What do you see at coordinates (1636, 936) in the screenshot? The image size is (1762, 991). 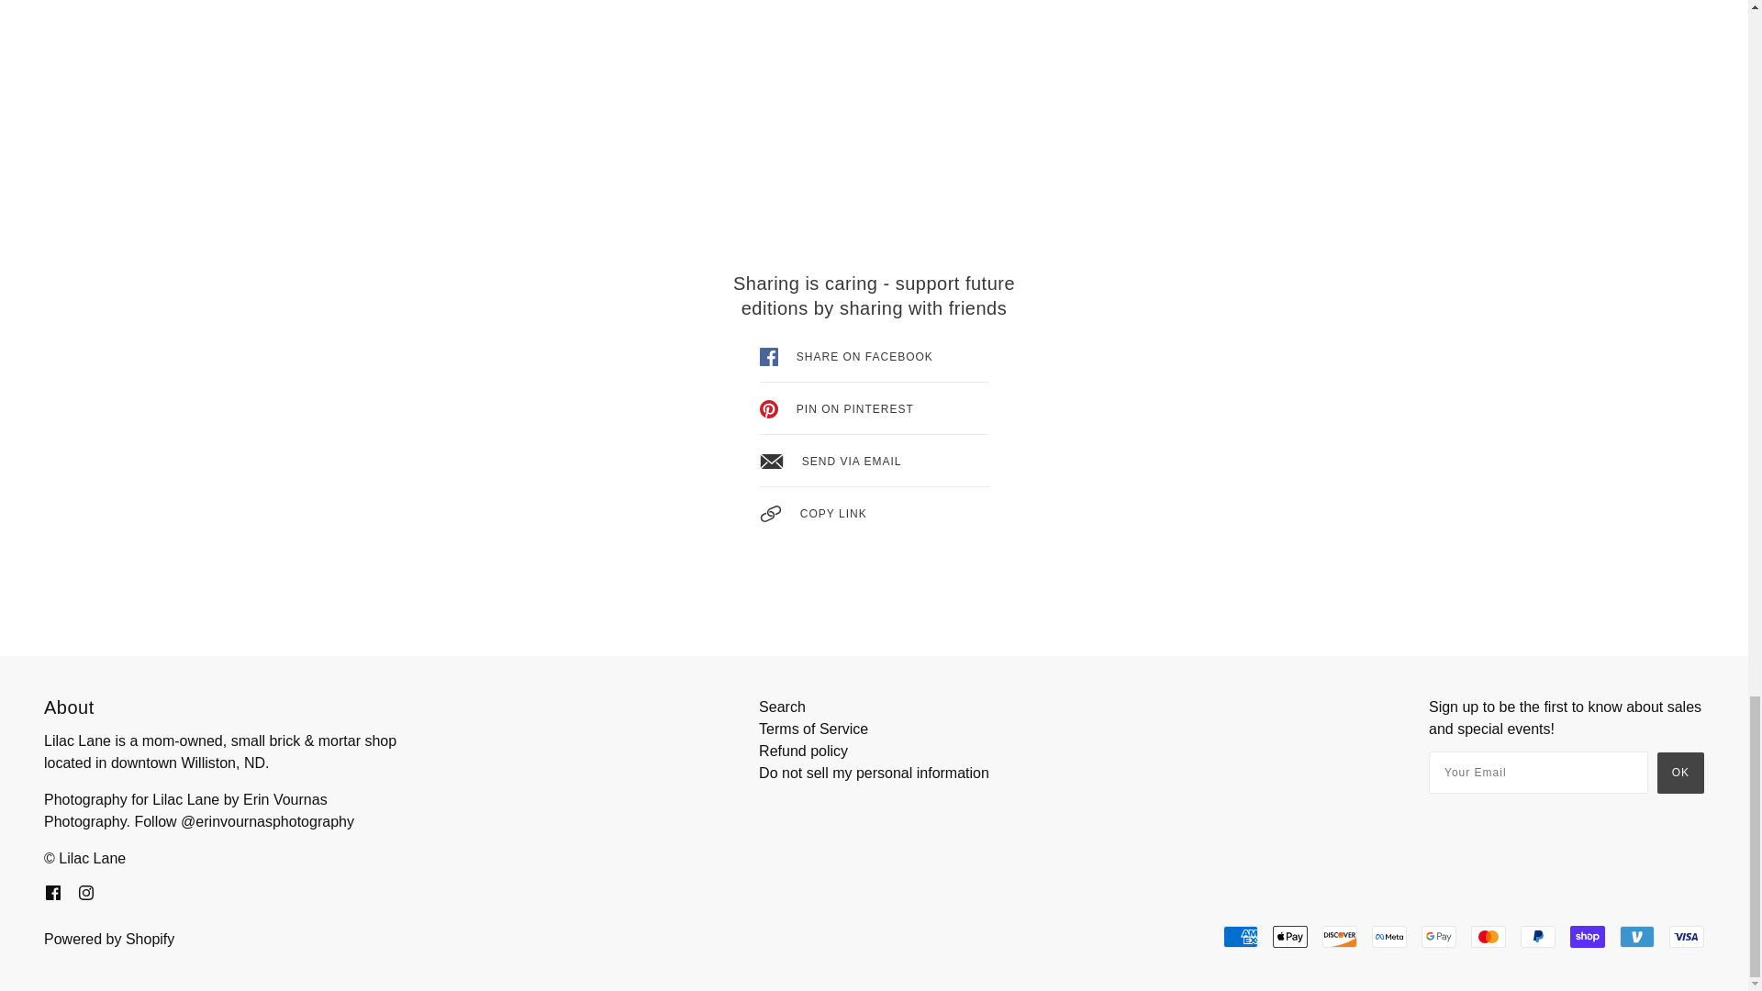 I see `Venmo` at bounding box center [1636, 936].